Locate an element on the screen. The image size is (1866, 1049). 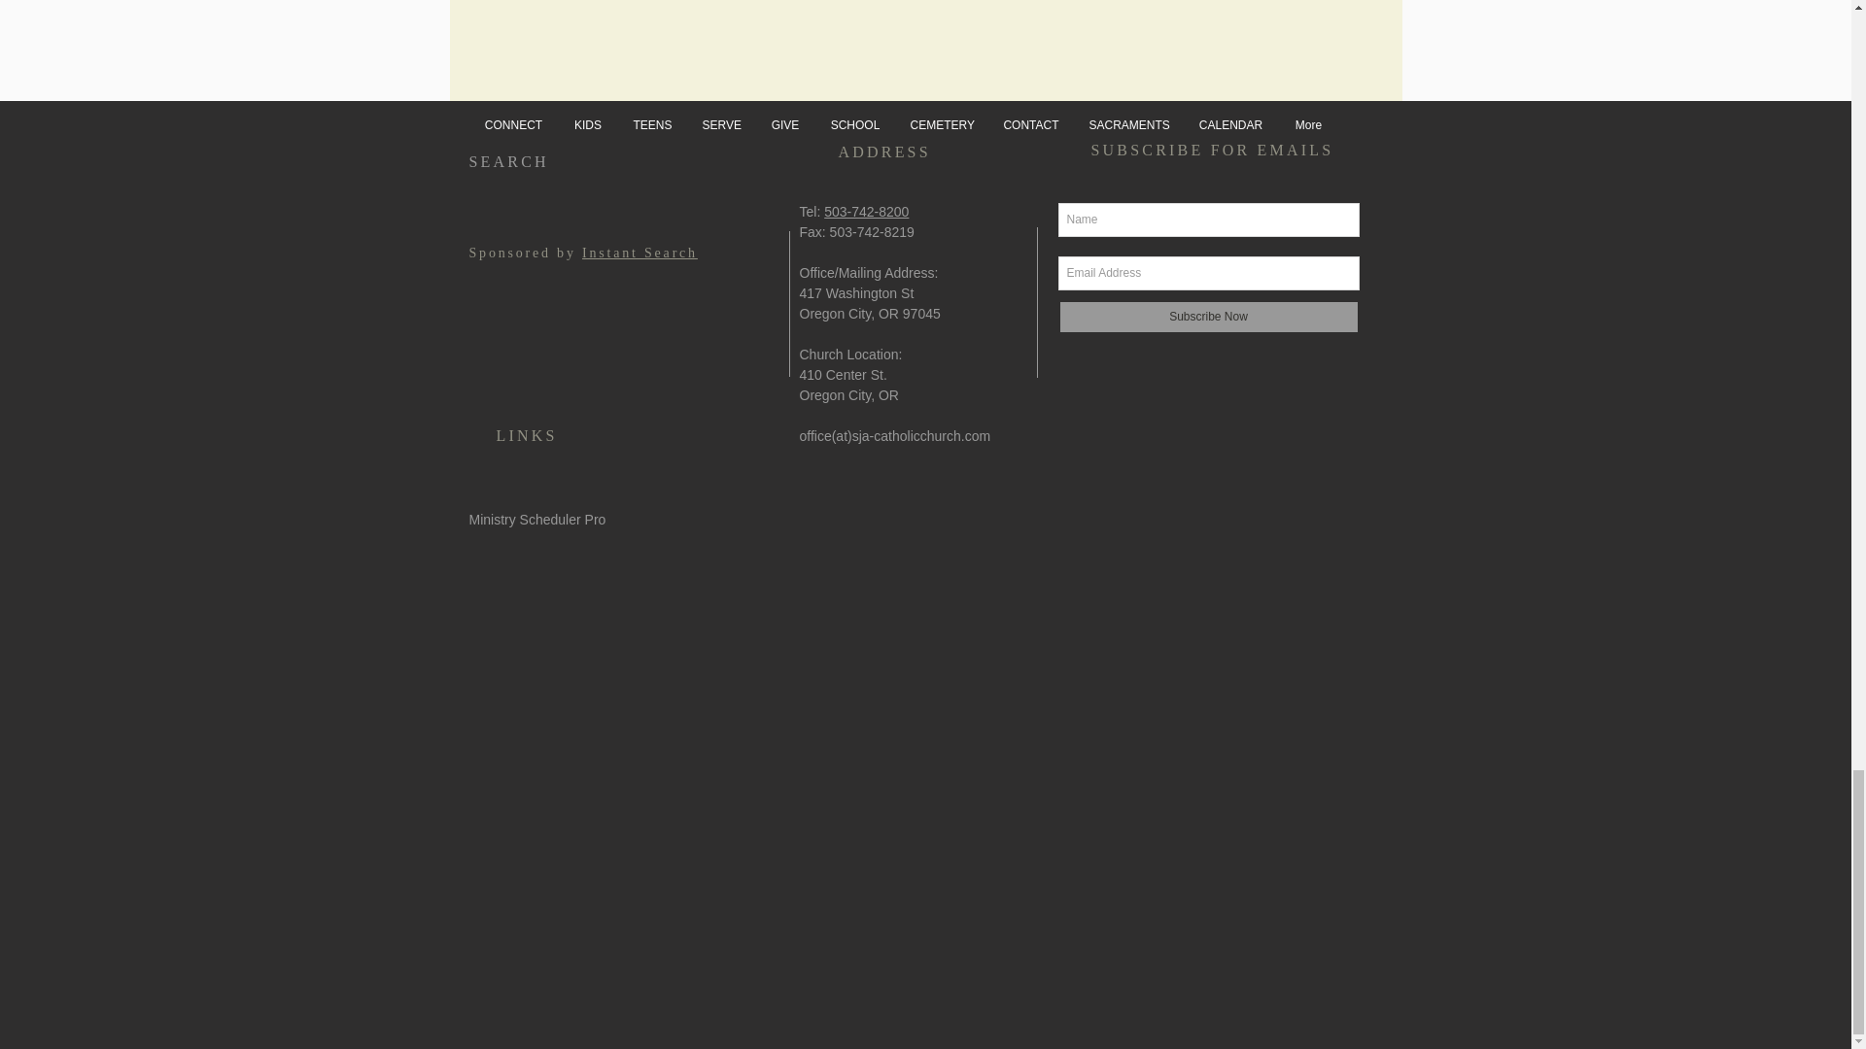
SERVE is located at coordinates (721, 124).